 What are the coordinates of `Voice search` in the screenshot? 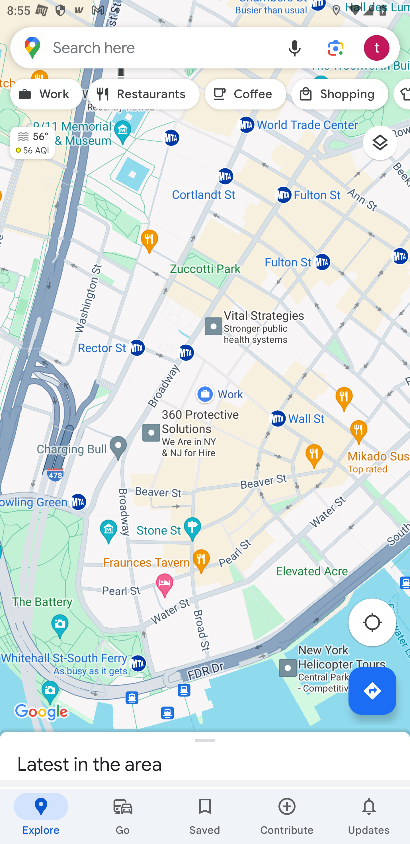 It's located at (295, 47).